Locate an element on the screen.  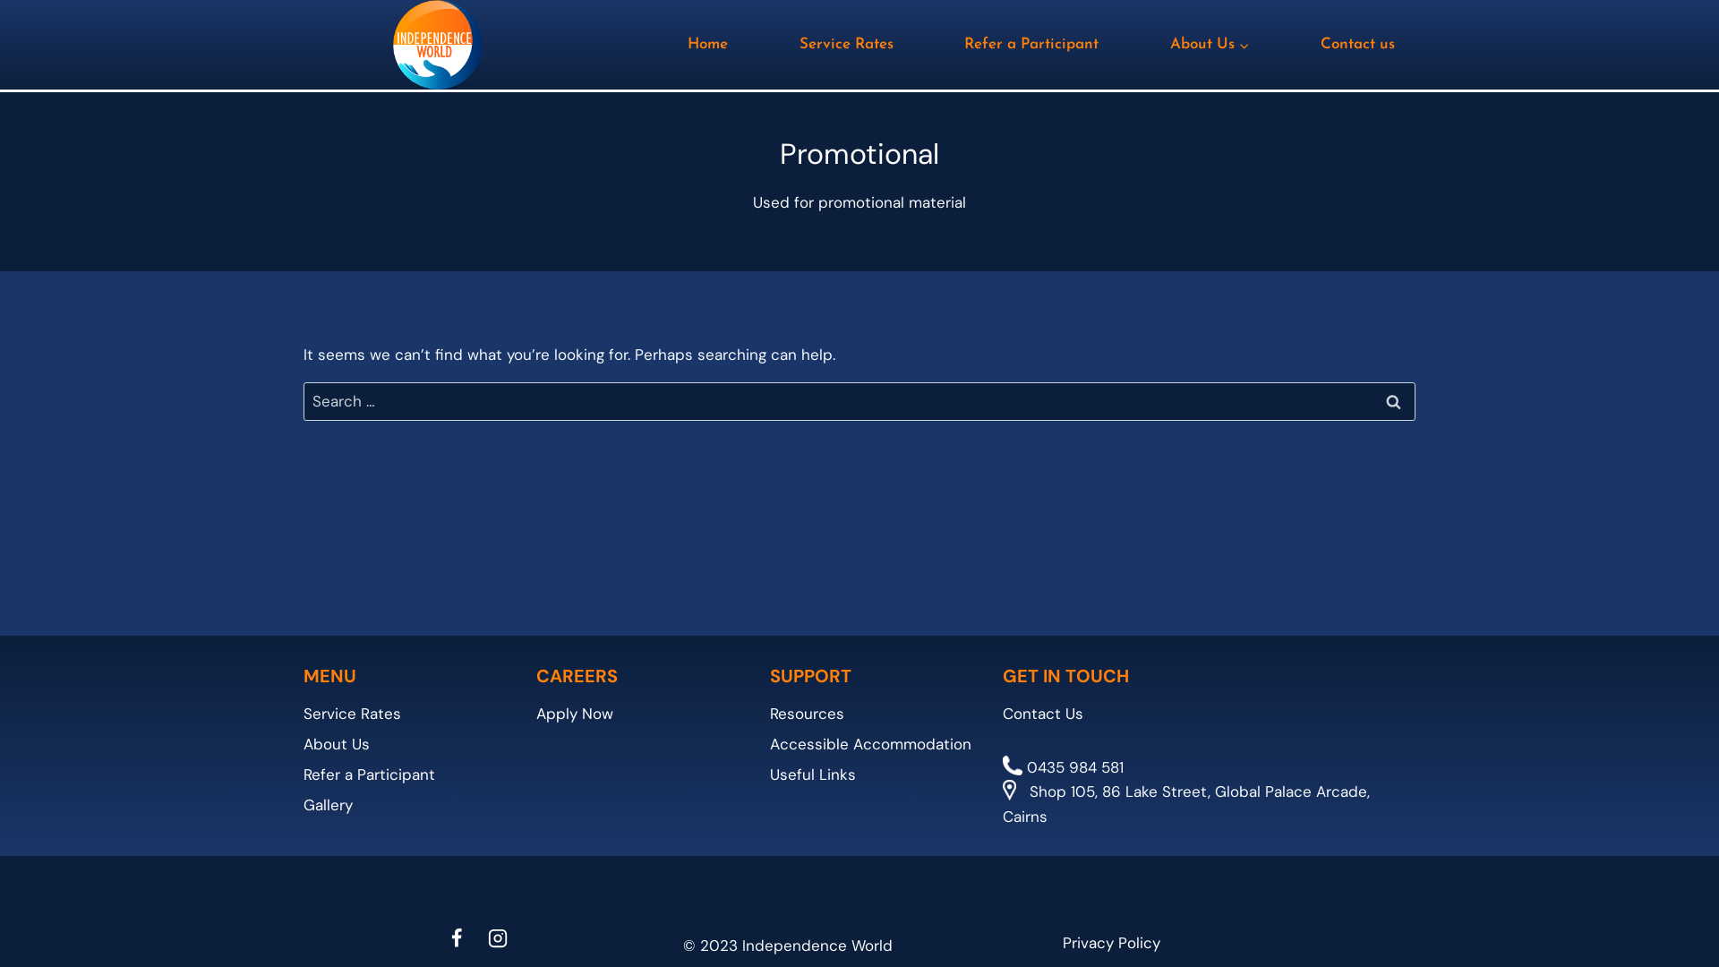
Useful Links is located at coordinates (873, 774).